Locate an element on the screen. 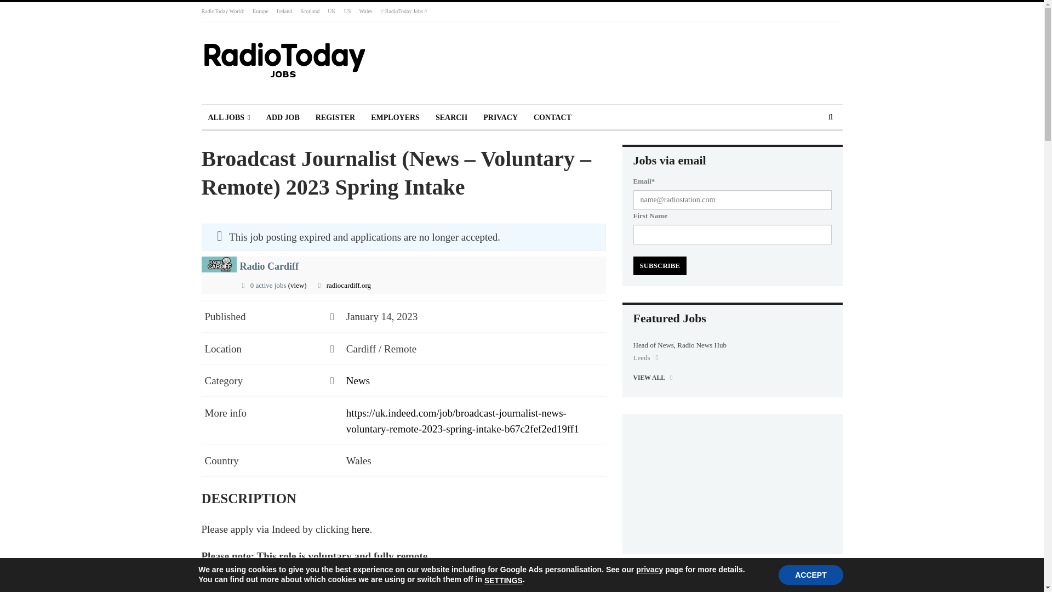 The image size is (1052, 592). EMPLOYERS is located at coordinates (395, 117).